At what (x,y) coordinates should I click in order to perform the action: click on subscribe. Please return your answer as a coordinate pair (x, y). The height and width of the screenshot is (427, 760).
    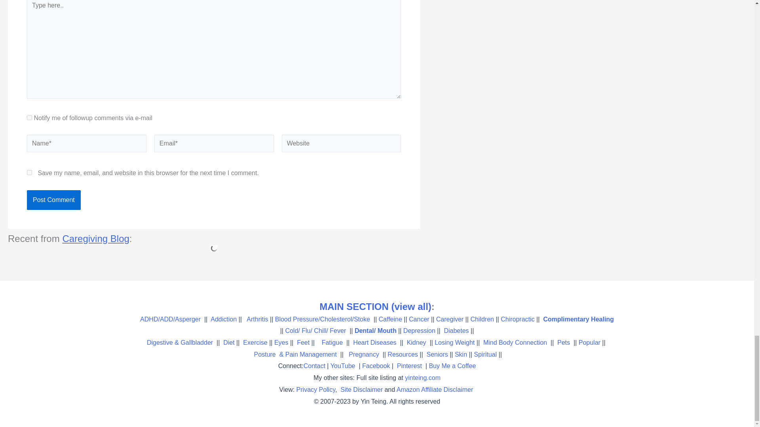
    Looking at the image, I should click on (29, 117).